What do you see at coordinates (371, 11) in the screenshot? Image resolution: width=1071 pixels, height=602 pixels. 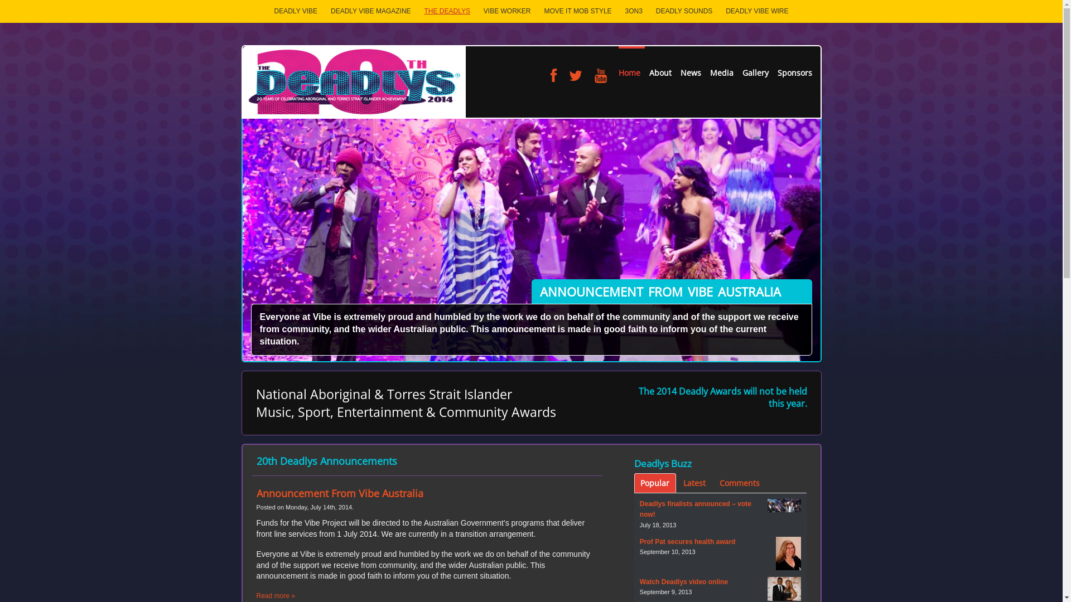 I see `DEADLY VIBE MAGAZINE` at bounding box center [371, 11].